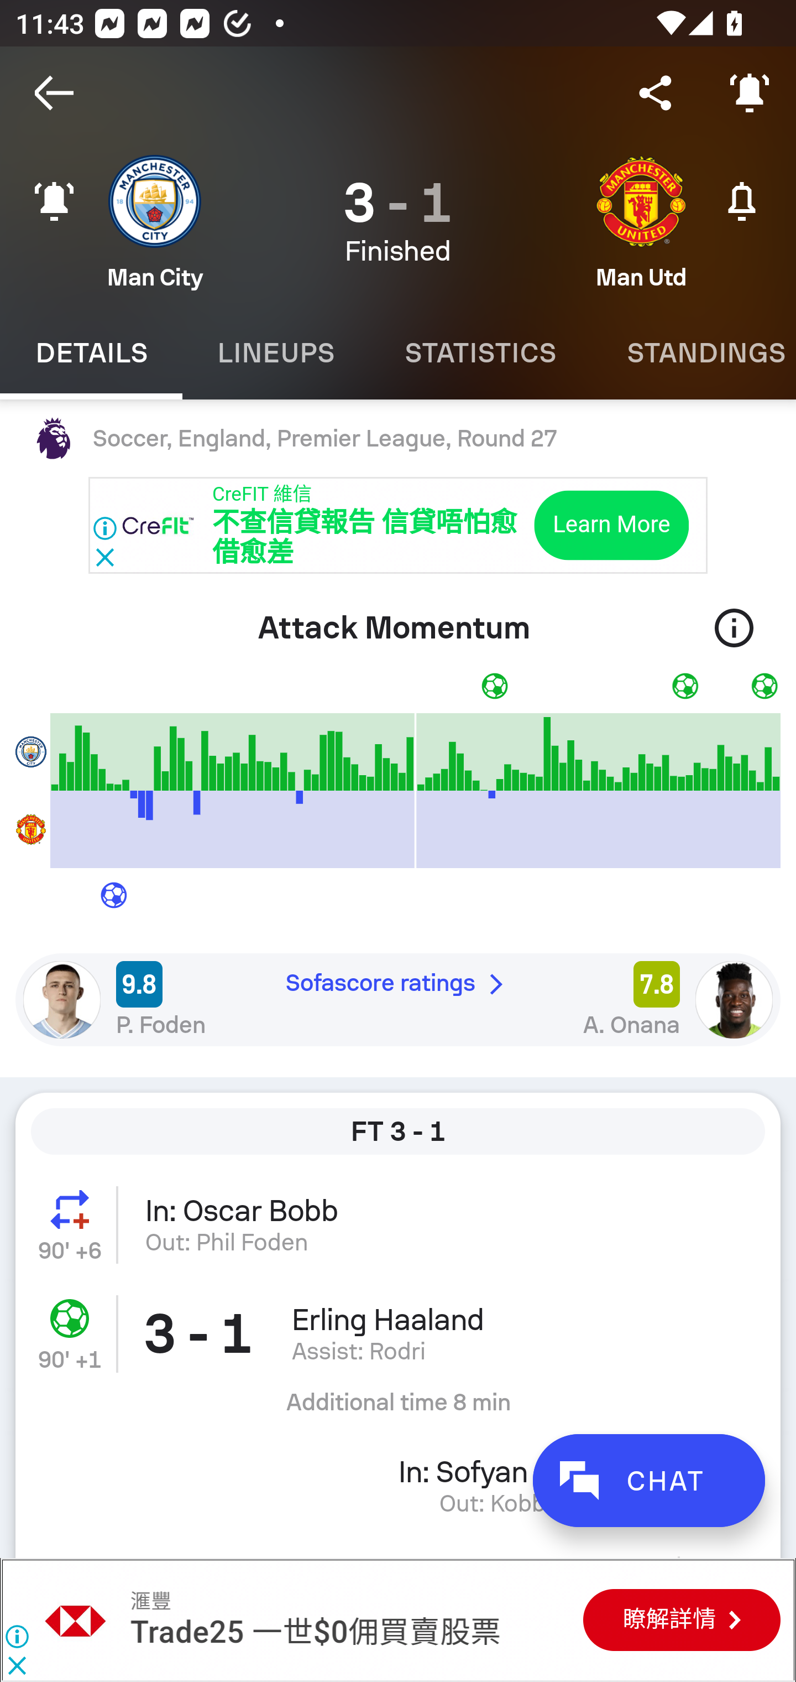 The image size is (796, 1682). Describe the element at coordinates (693, 353) in the screenshot. I see `Standings STANDINGS` at that location.